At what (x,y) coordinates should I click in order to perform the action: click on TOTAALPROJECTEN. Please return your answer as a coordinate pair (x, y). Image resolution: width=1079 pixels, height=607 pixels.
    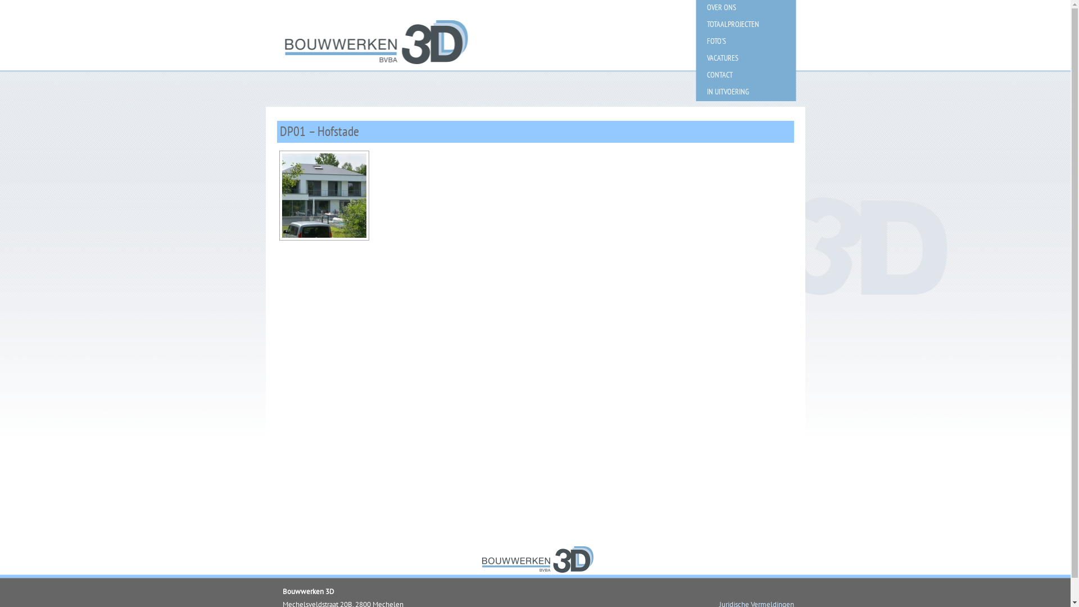
    Looking at the image, I should click on (733, 24).